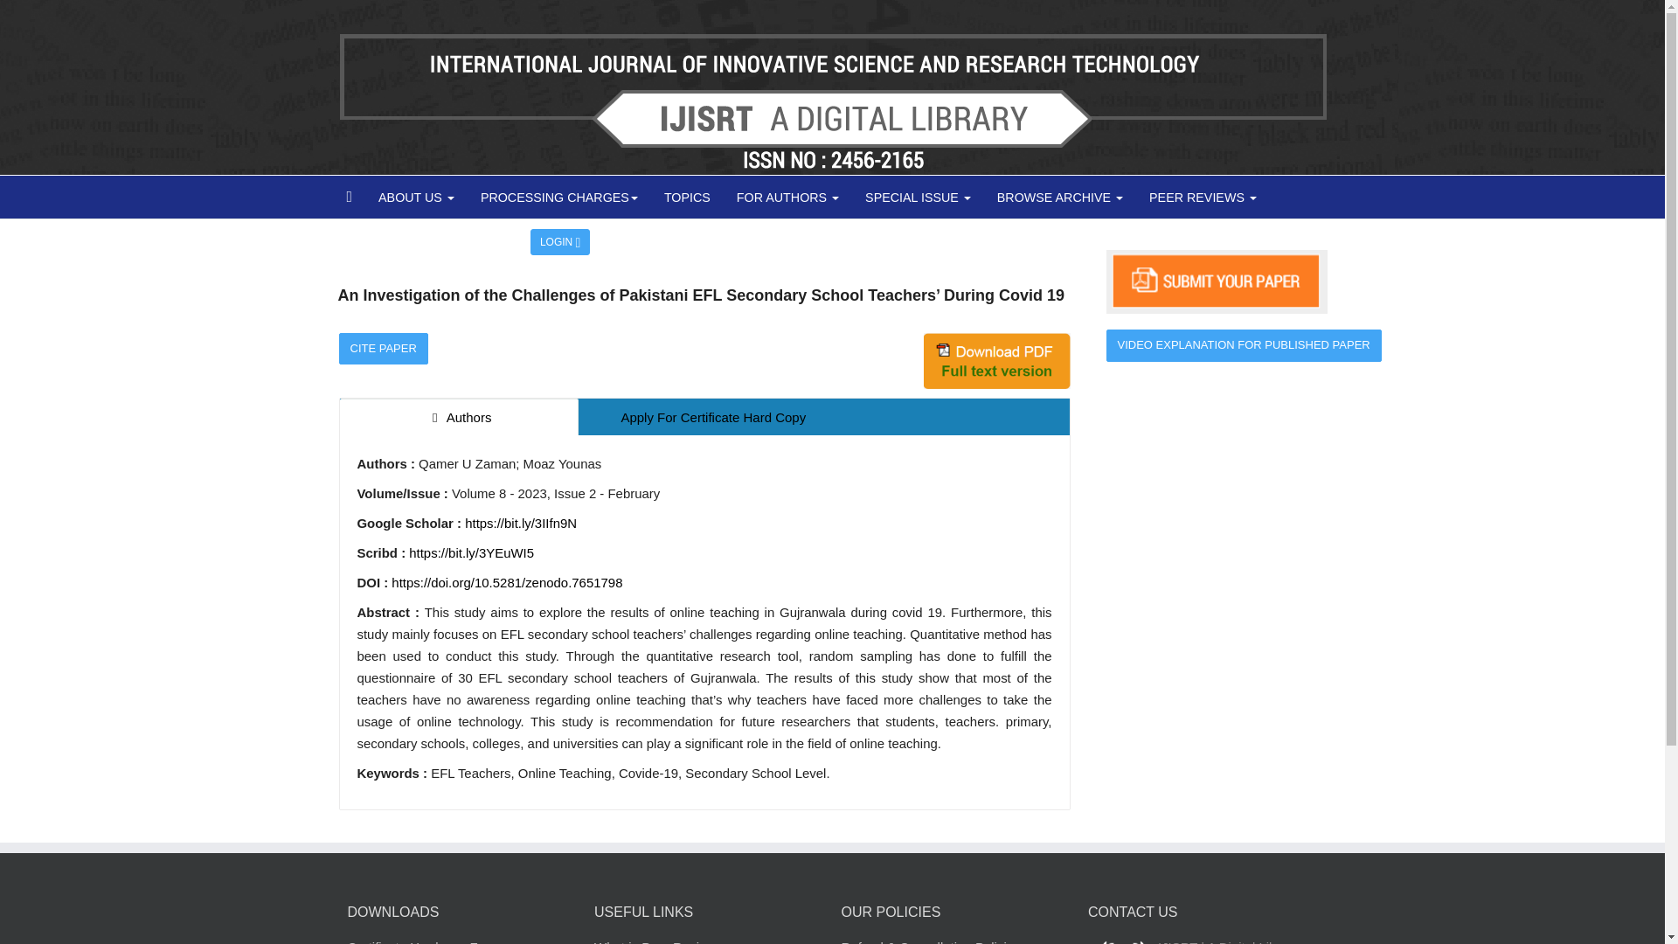  Describe the element at coordinates (787, 197) in the screenshot. I see `FOR AUTHORS` at that location.